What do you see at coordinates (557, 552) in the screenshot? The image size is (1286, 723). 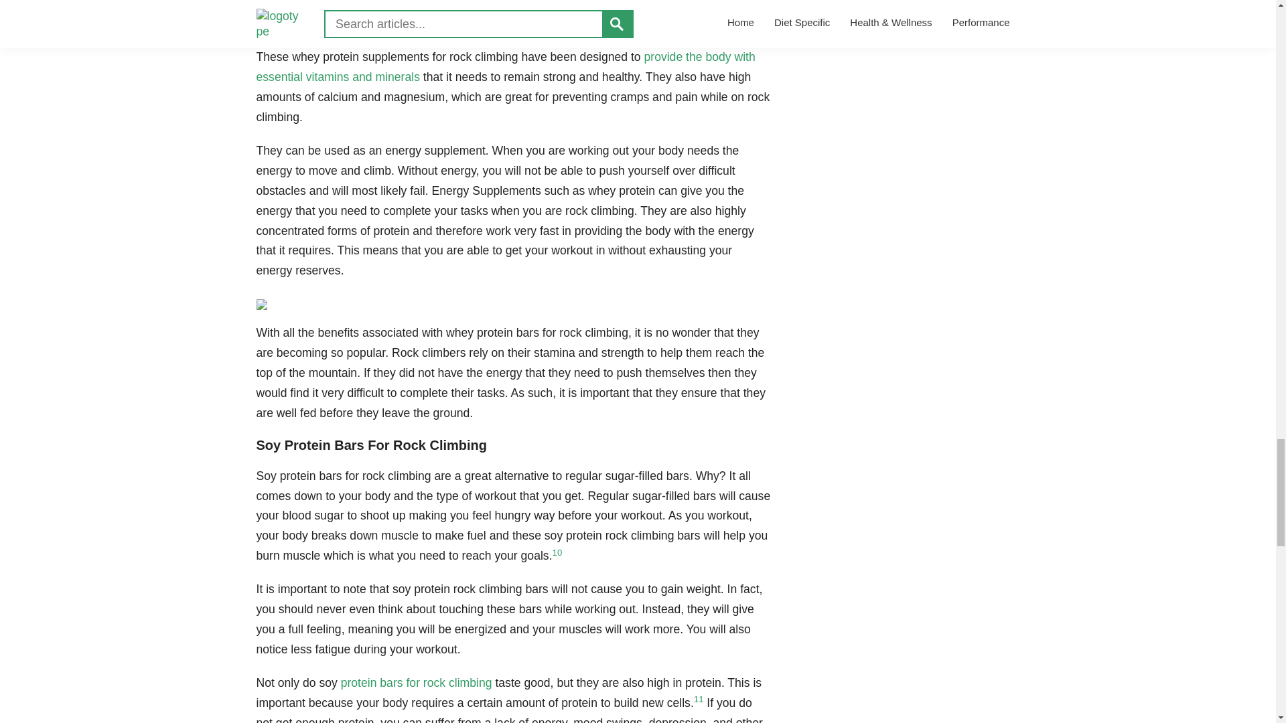 I see `10` at bounding box center [557, 552].